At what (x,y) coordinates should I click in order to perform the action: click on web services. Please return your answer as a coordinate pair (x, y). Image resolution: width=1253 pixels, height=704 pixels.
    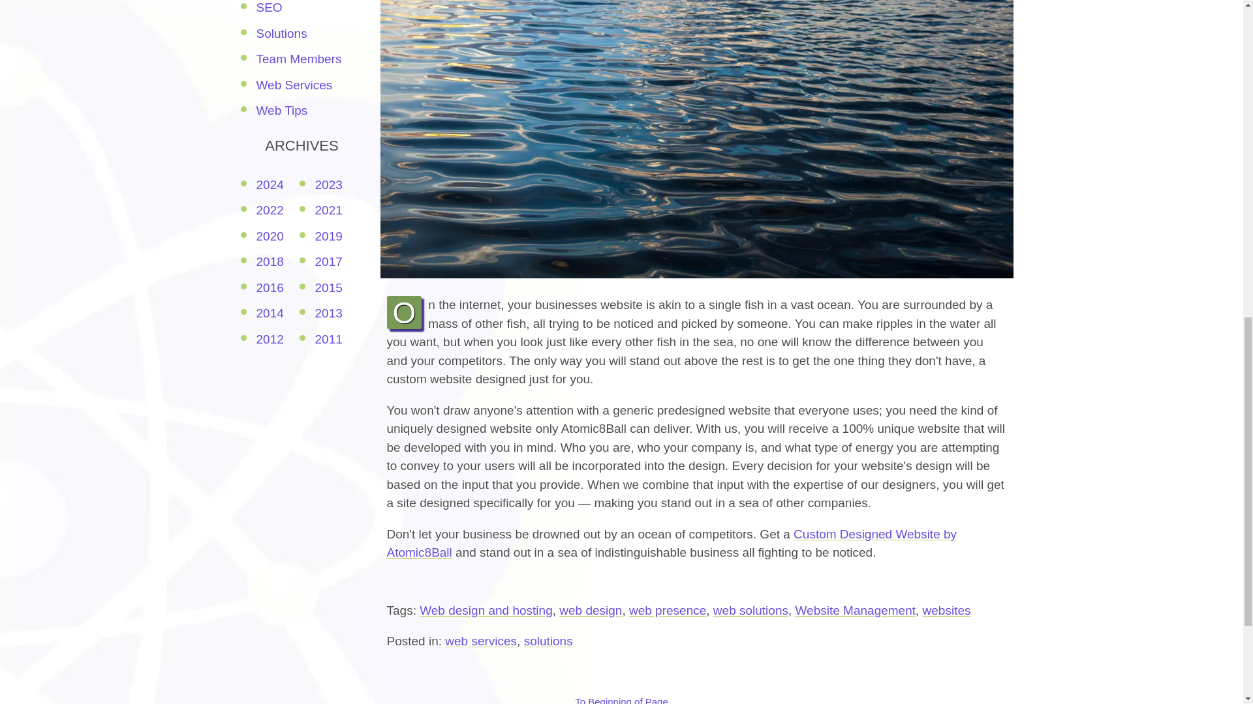
    Looking at the image, I should click on (480, 641).